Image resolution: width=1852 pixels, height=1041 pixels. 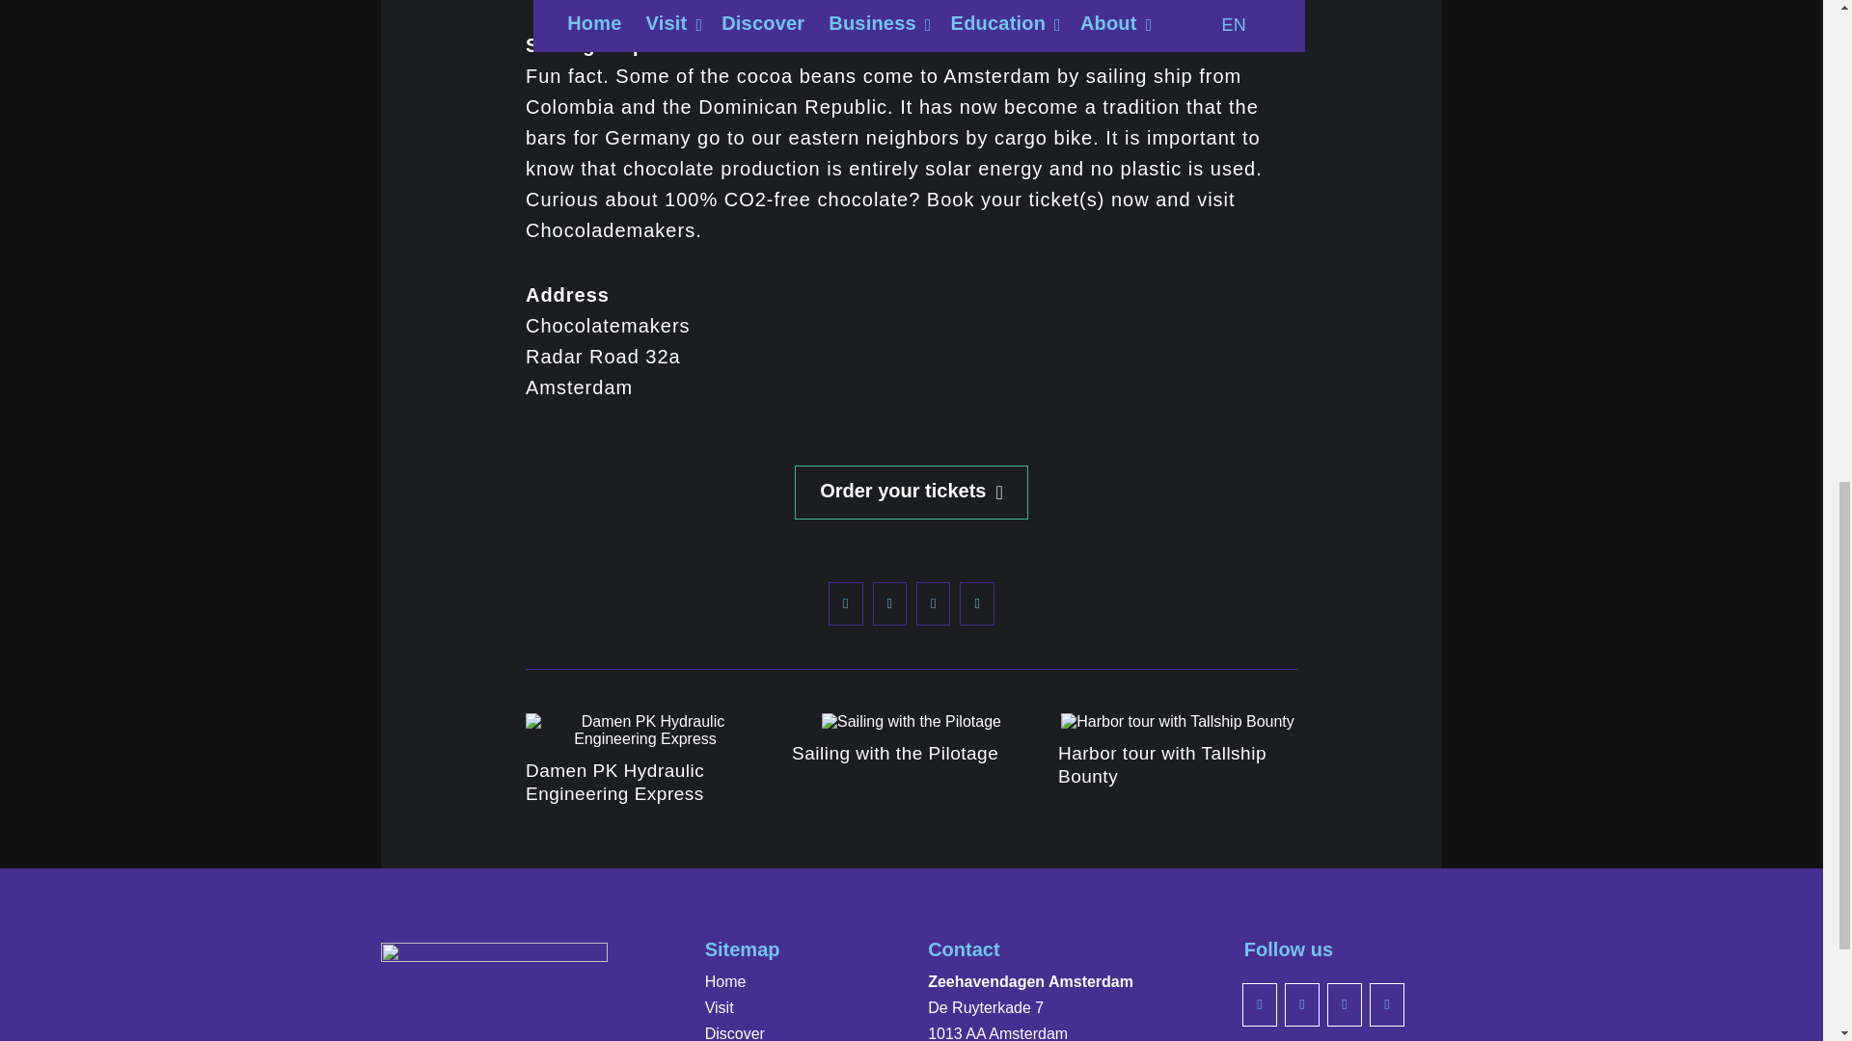 What do you see at coordinates (895, 753) in the screenshot?
I see `Sailing with the Pilotage` at bounding box center [895, 753].